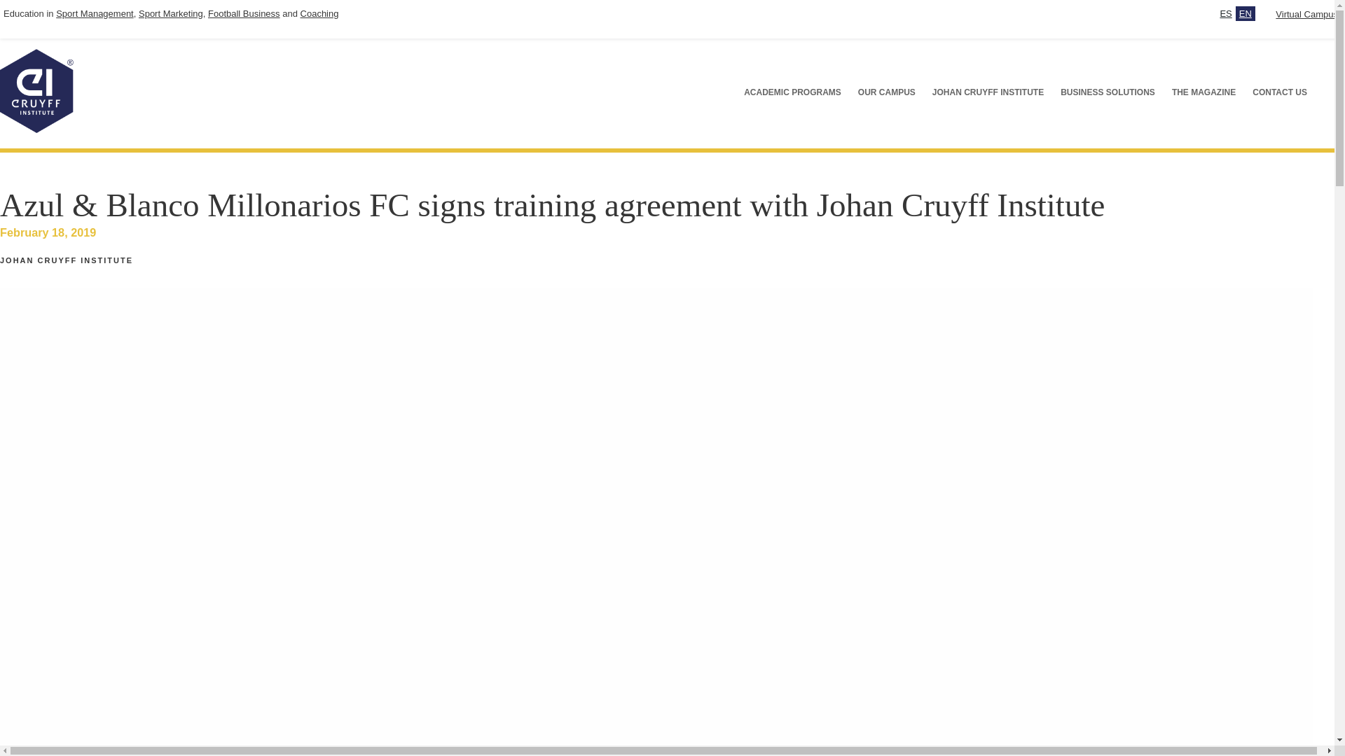 The height and width of the screenshot is (756, 1345). Describe the element at coordinates (1107, 92) in the screenshot. I see `BUSINESS SOLUTIONS` at that location.